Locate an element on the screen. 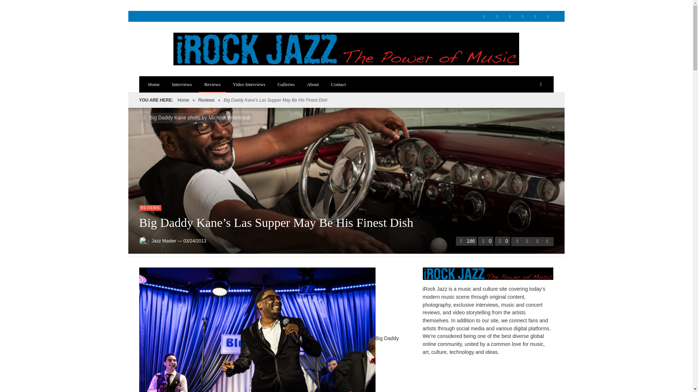 This screenshot has width=698, height=392. Youtube is located at coordinates (547, 16).